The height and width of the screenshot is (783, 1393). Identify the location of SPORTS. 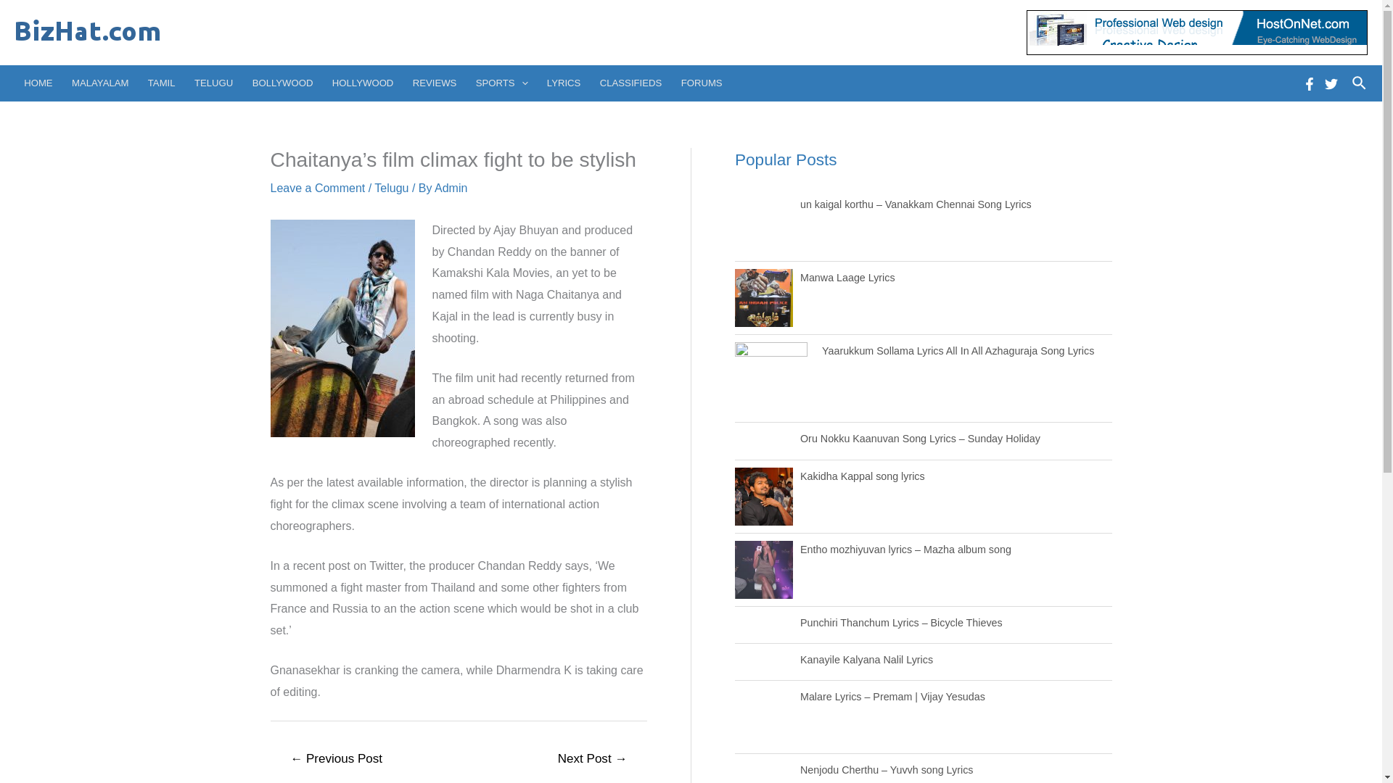
(502, 83).